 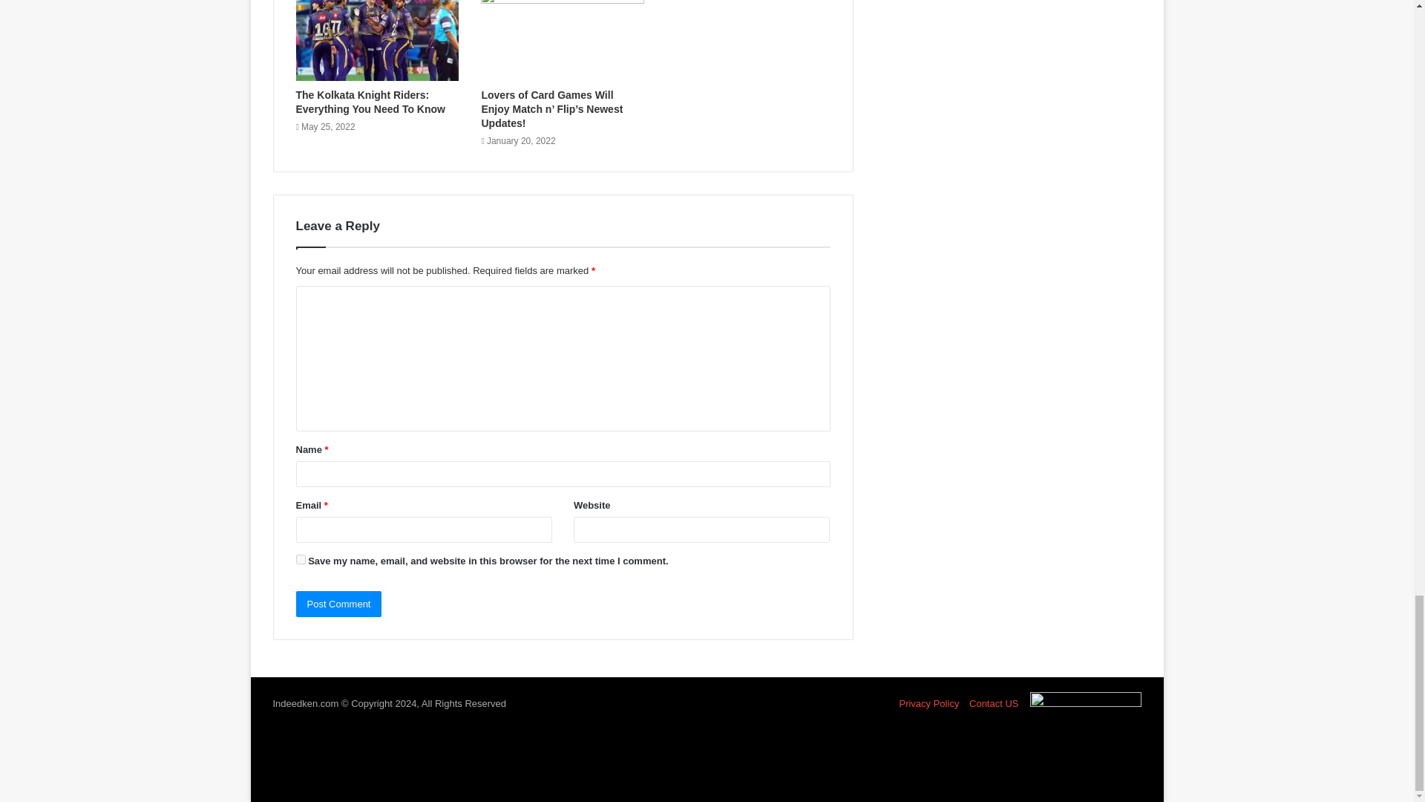 I want to click on Post Comment, so click(x=338, y=603).